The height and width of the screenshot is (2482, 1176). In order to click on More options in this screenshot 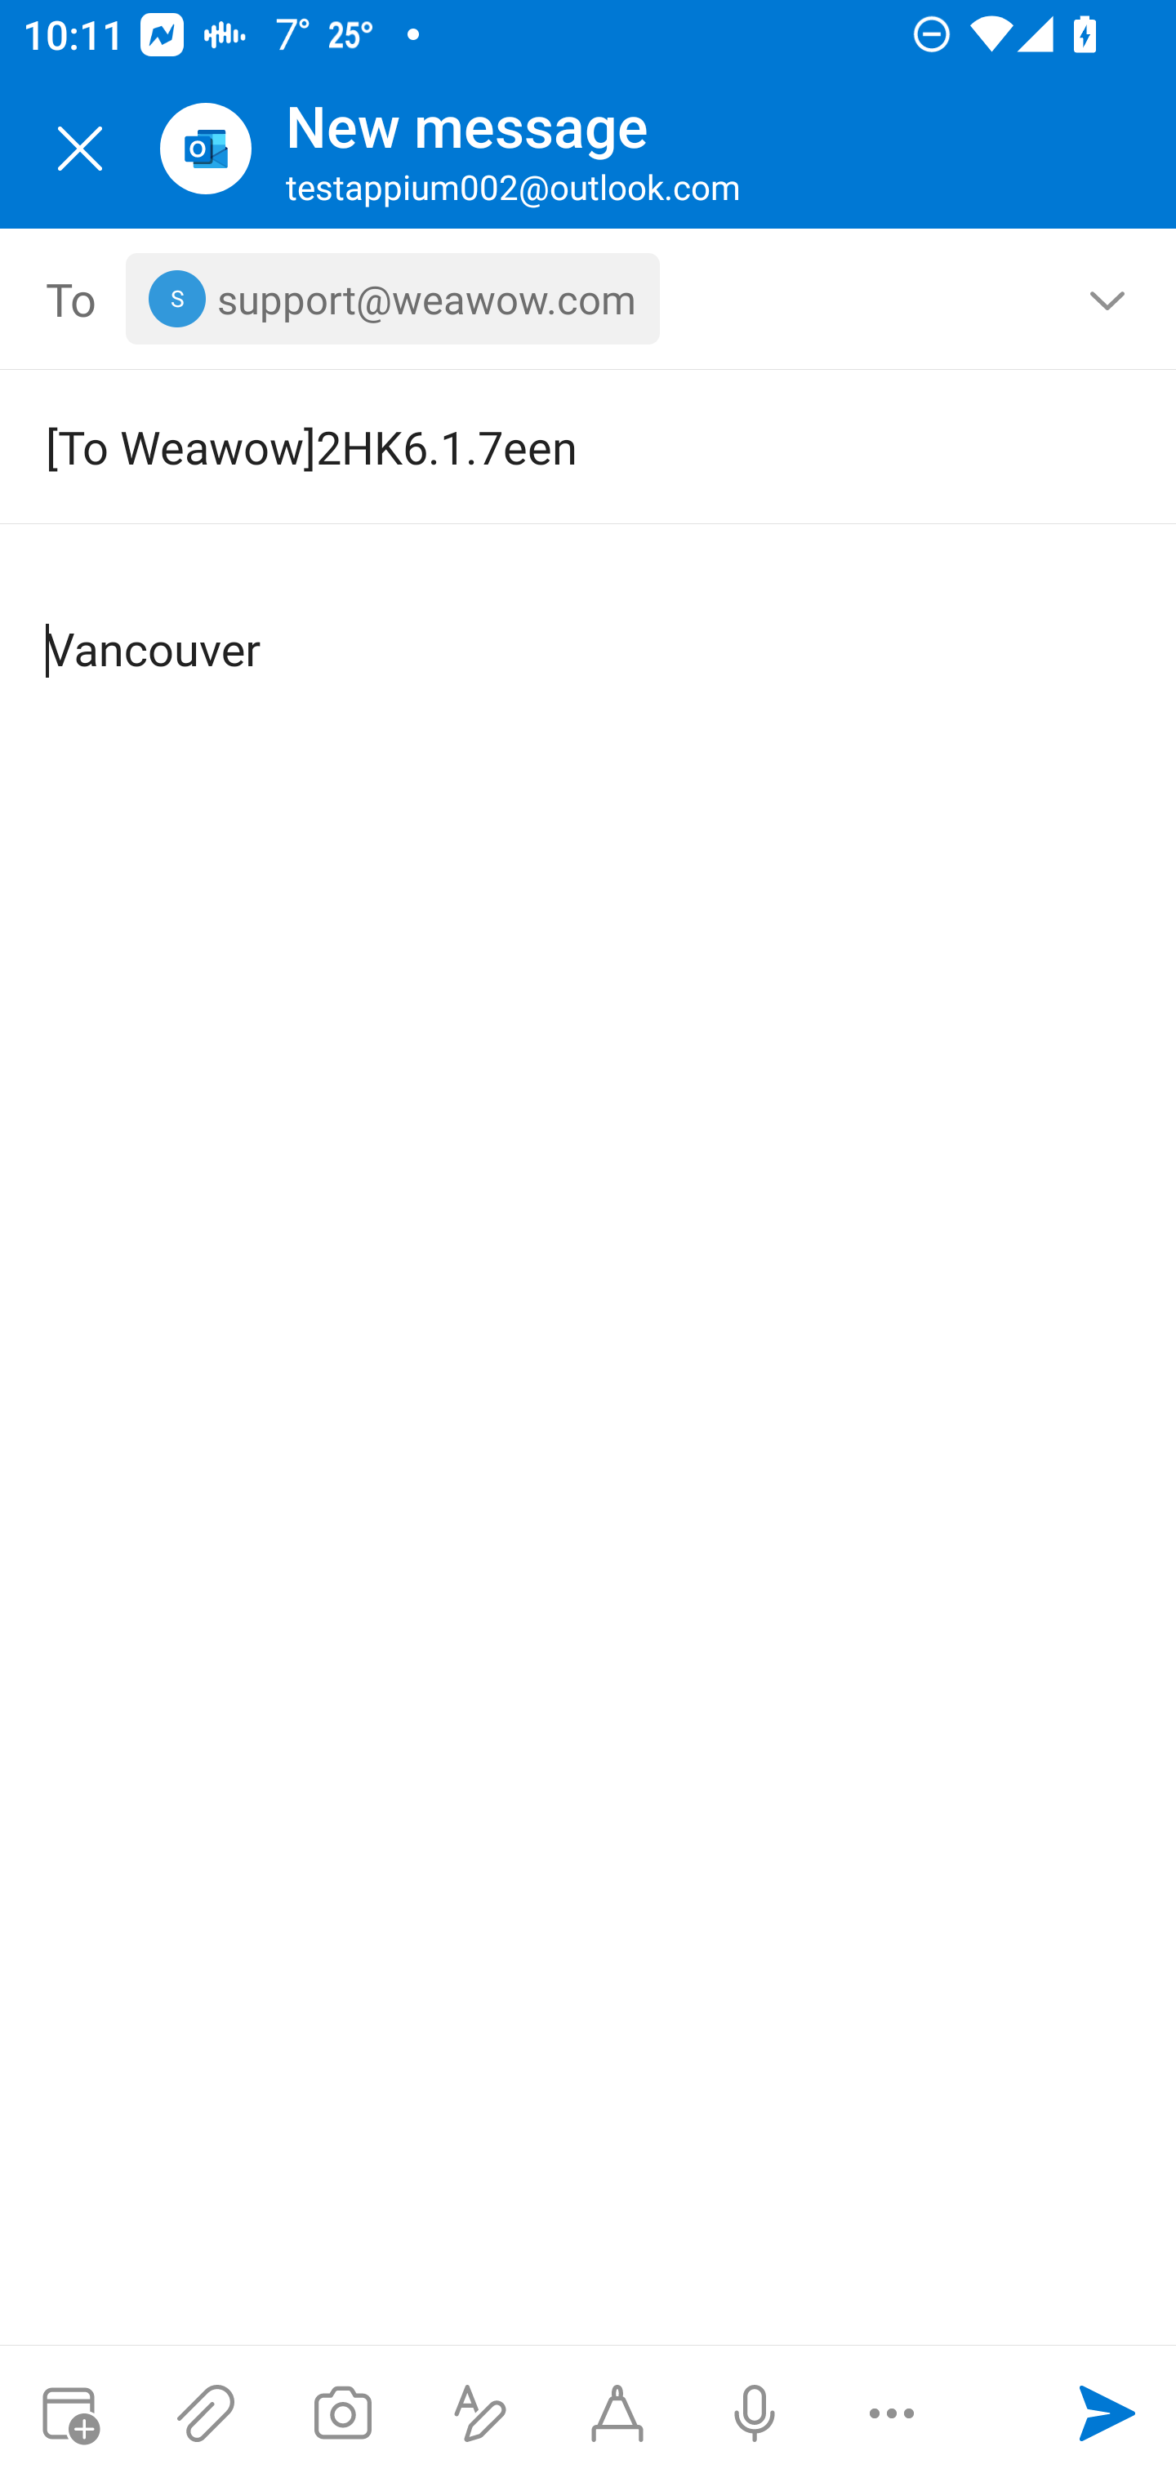, I will do `click(892, 2413)`.